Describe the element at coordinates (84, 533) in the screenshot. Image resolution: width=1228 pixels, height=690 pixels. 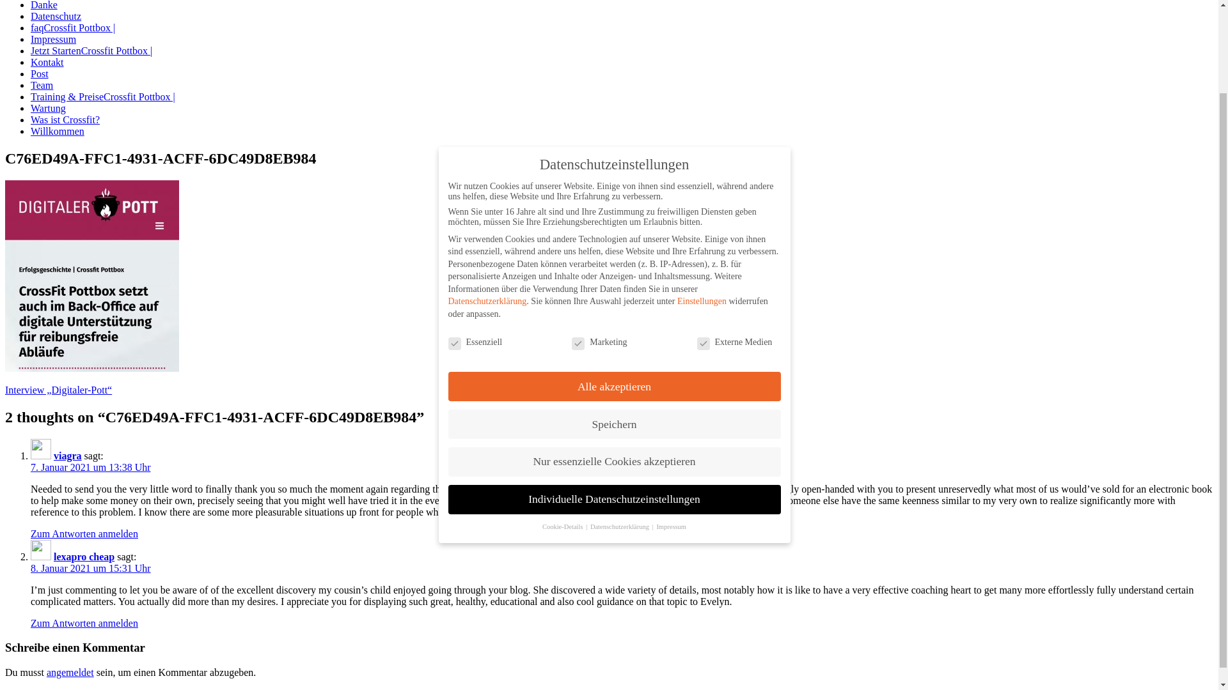
I see `Zum Antworten anmelden` at that location.